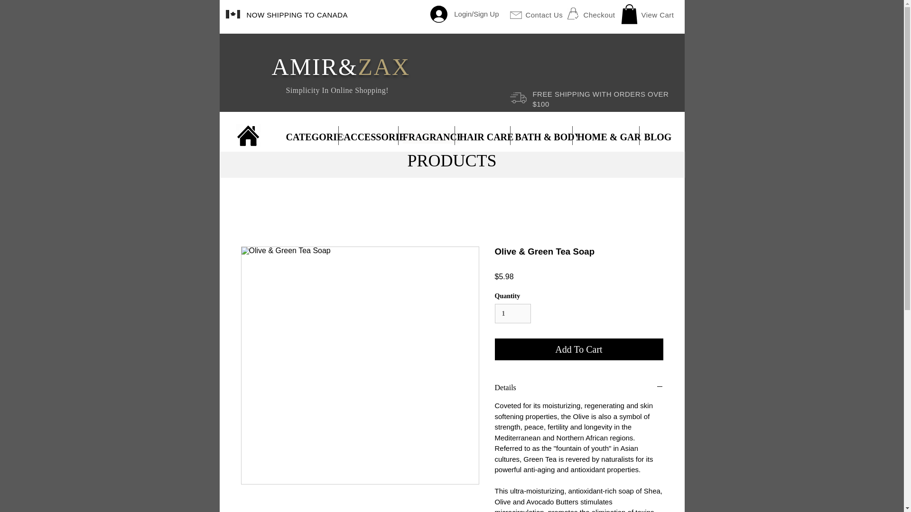 The image size is (911, 512). Describe the element at coordinates (317, 137) in the screenshot. I see `CATEGORIES` at that location.